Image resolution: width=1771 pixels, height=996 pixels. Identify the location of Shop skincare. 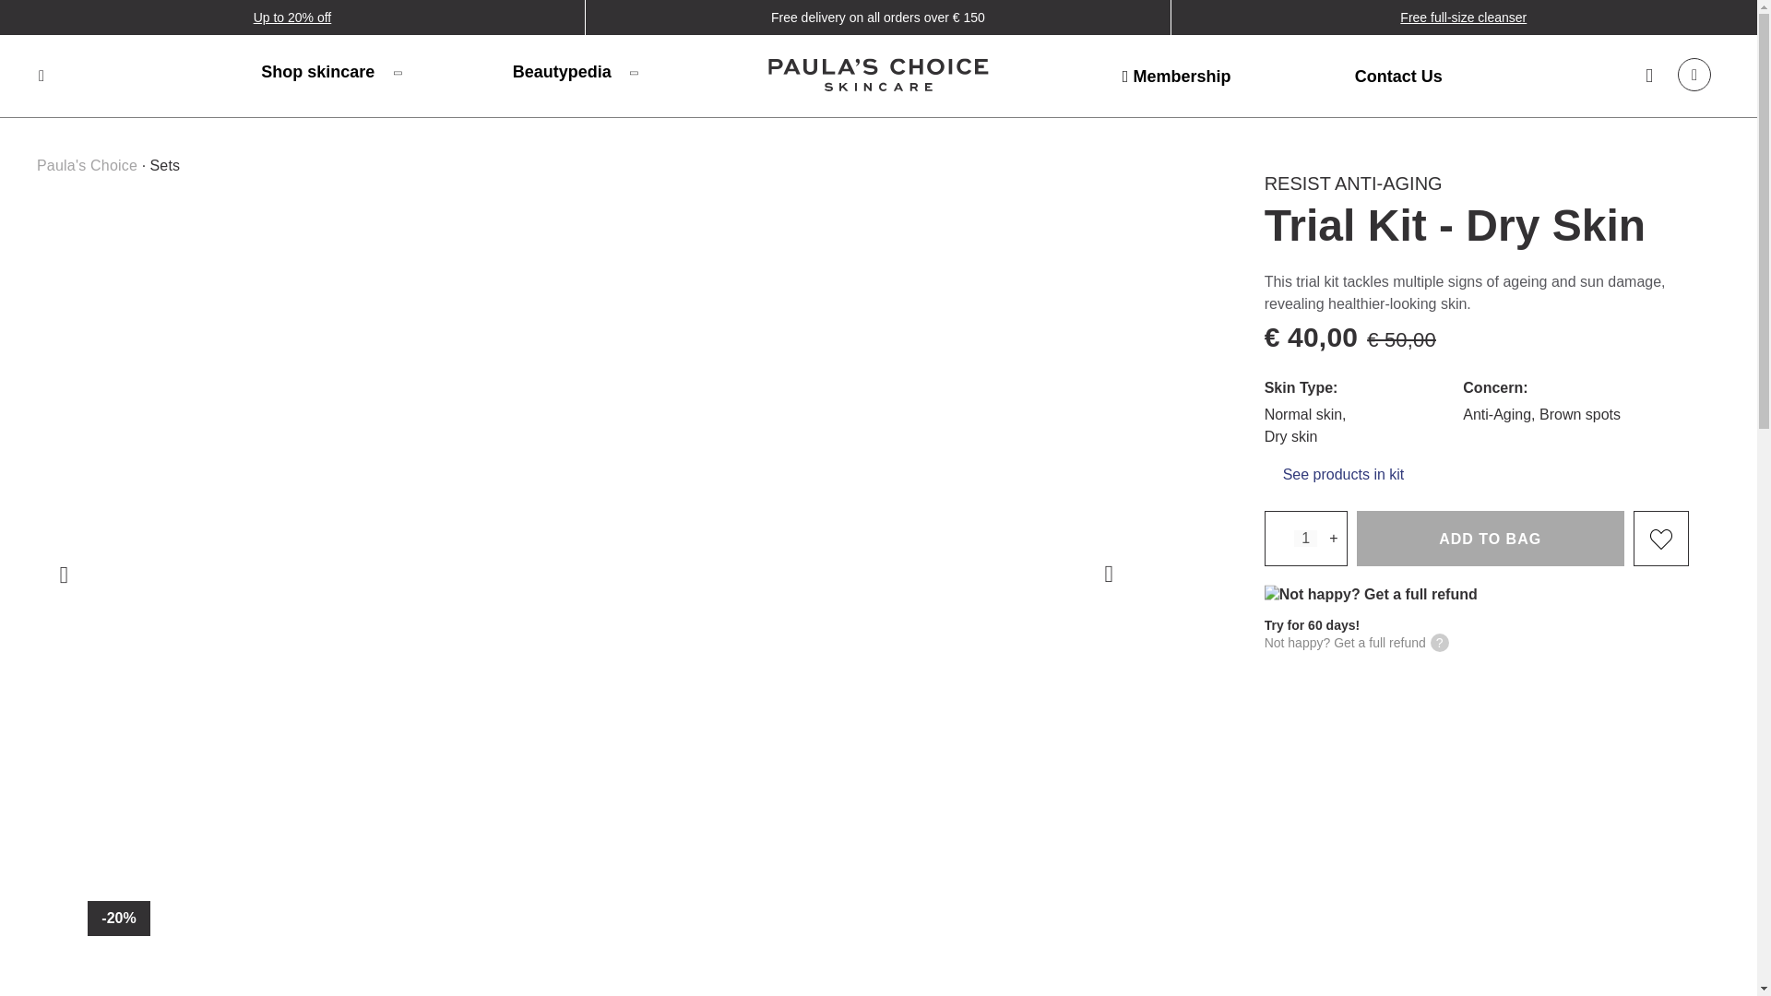
(330, 71).